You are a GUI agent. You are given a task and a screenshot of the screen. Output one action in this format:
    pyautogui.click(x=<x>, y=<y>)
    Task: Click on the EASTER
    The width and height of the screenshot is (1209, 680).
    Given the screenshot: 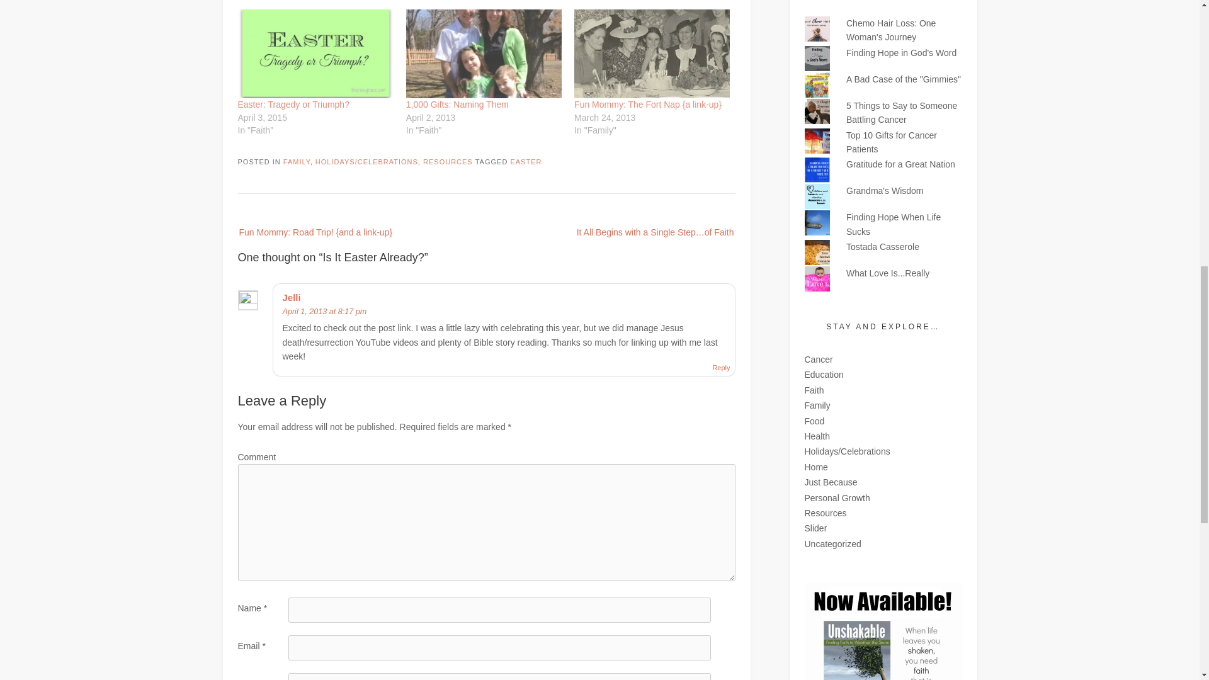 What is the action you would take?
    pyautogui.click(x=526, y=161)
    